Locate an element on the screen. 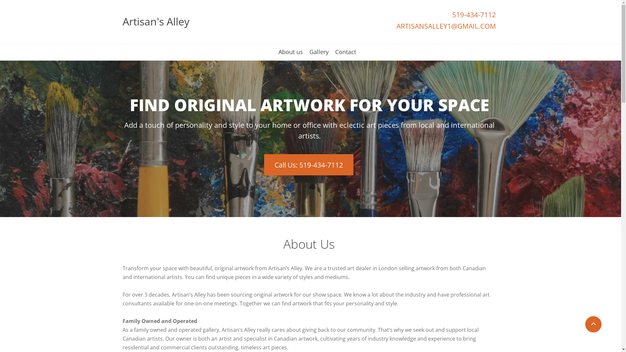 The height and width of the screenshot is (352, 626). Contact is located at coordinates (346, 54).